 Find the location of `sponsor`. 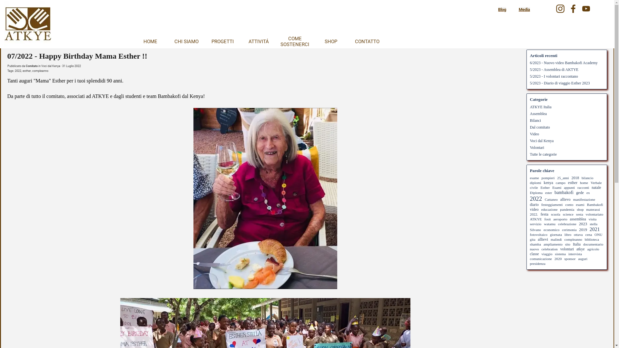

sponsor is located at coordinates (570, 259).